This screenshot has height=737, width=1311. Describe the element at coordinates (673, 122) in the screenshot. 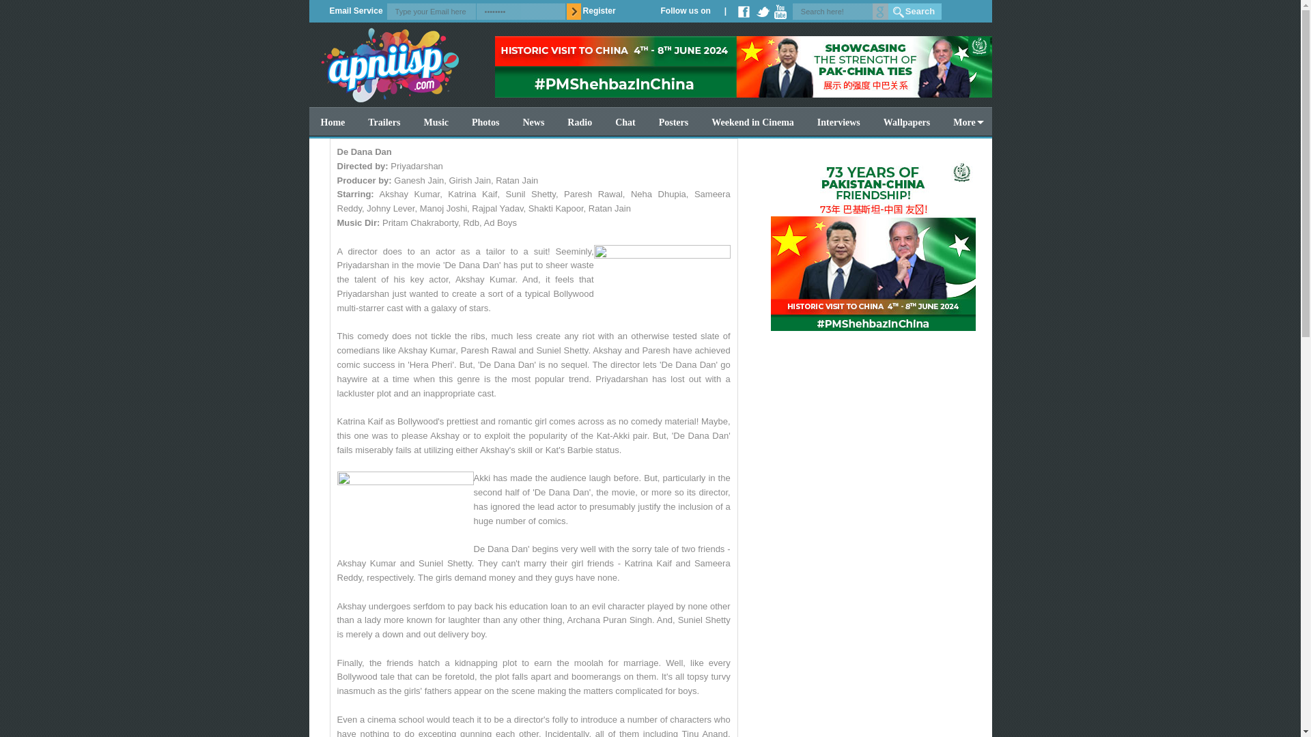

I see `Posters` at that location.